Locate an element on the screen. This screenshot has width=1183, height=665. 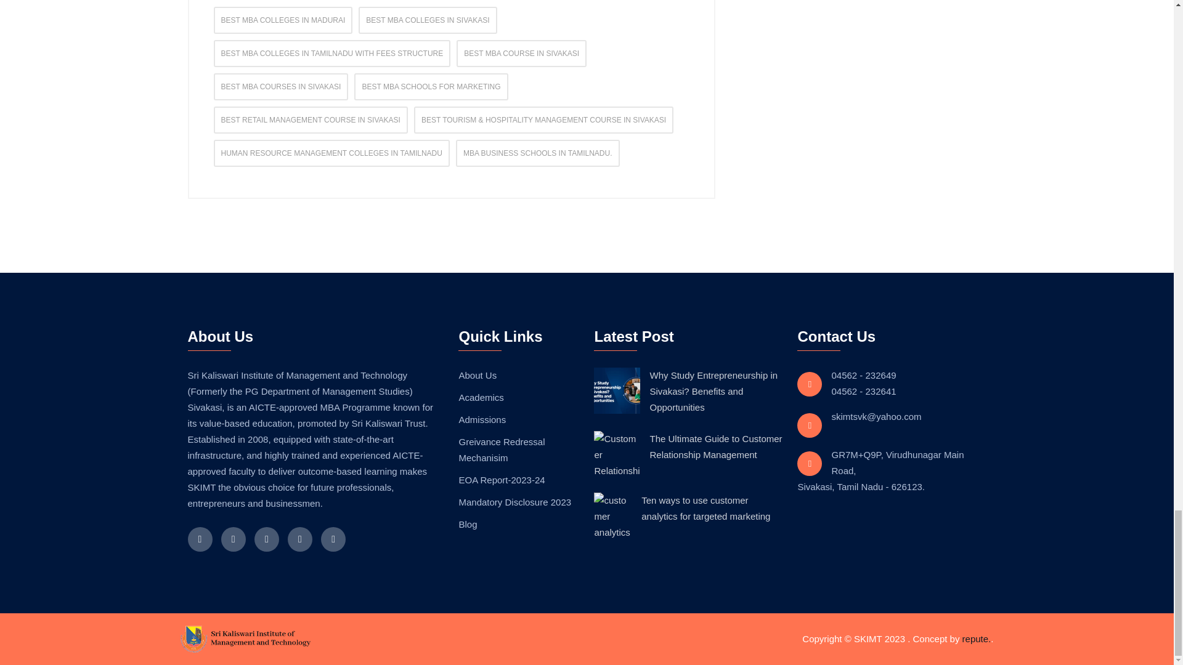
LinkedIn is located at coordinates (234, 539).